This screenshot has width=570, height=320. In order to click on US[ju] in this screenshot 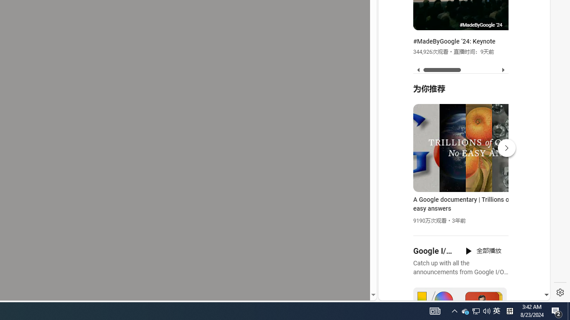, I will do `click(409, 293)`.